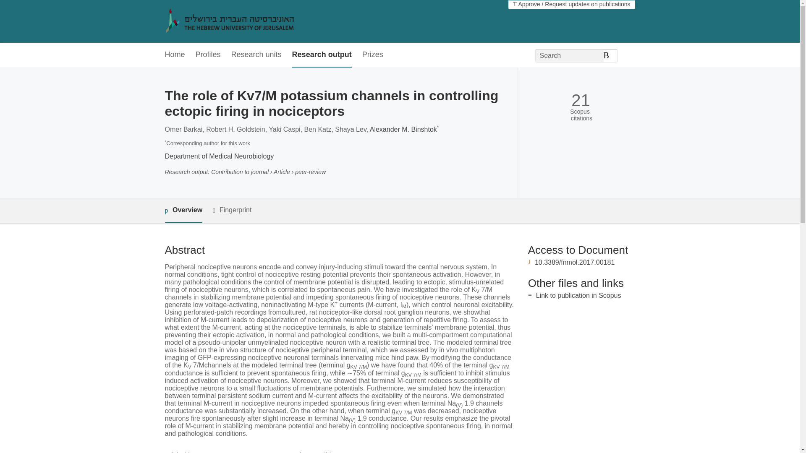 This screenshot has width=806, height=453. I want to click on Link to publication in Scopus, so click(578, 295).